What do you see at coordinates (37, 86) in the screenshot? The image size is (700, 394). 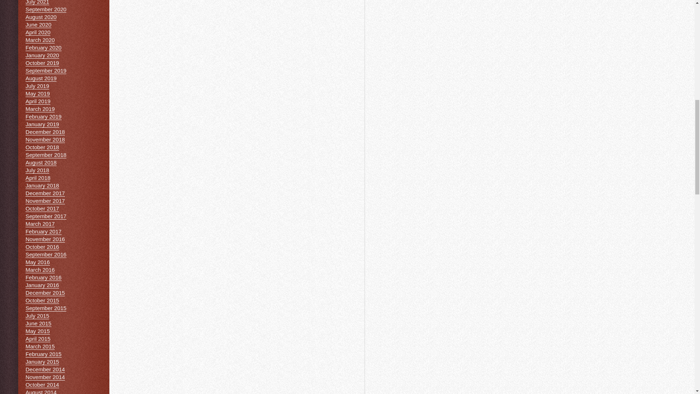 I see `July 2019` at bounding box center [37, 86].